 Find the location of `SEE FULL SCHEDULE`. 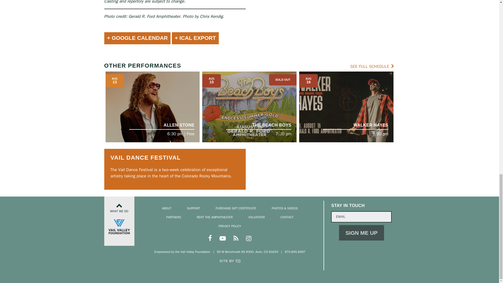

SEE FULL SCHEDULE is located at coordinates (373, 67).